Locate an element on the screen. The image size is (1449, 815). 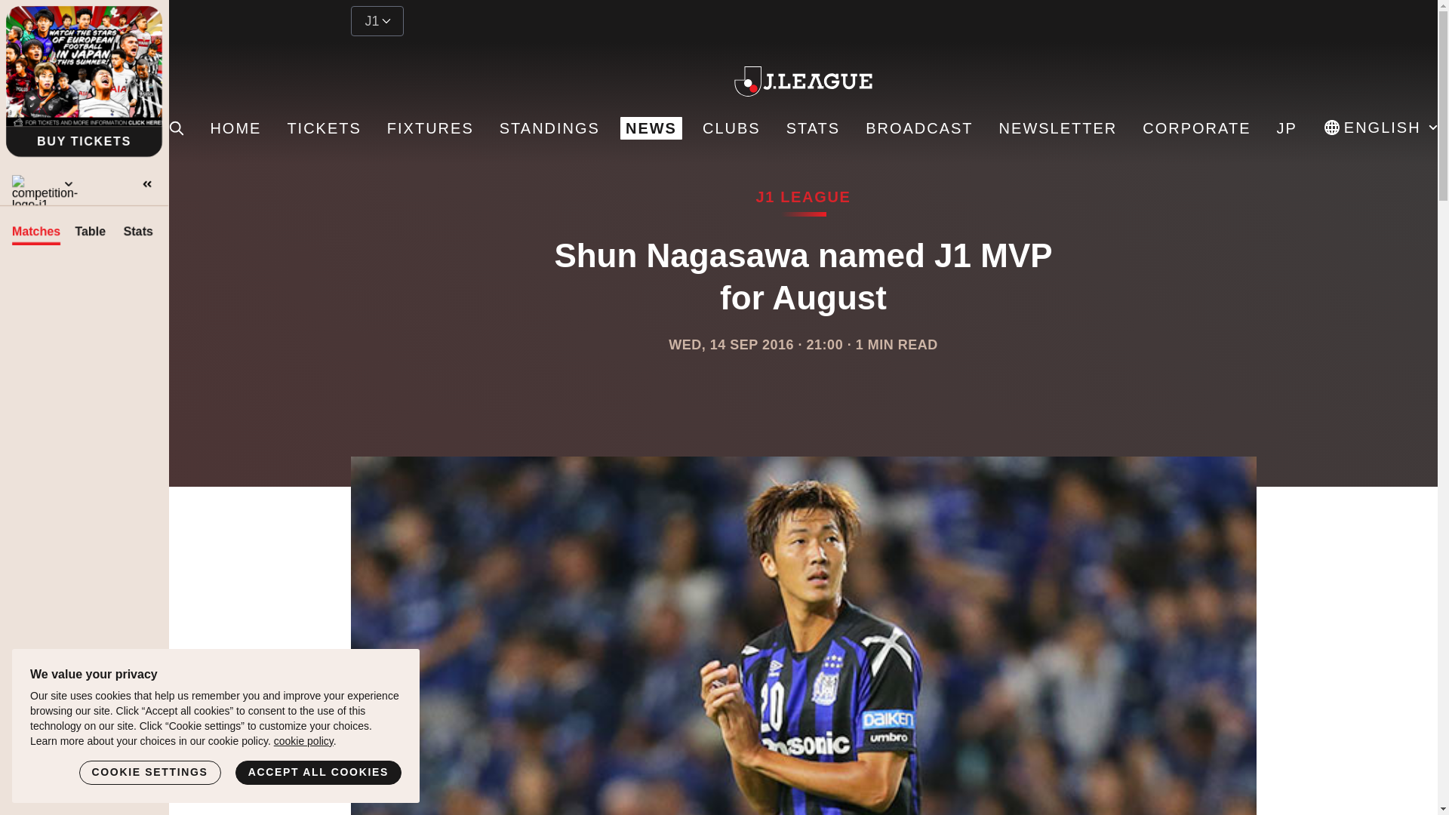
JP is located at coordinates (1286, 128).